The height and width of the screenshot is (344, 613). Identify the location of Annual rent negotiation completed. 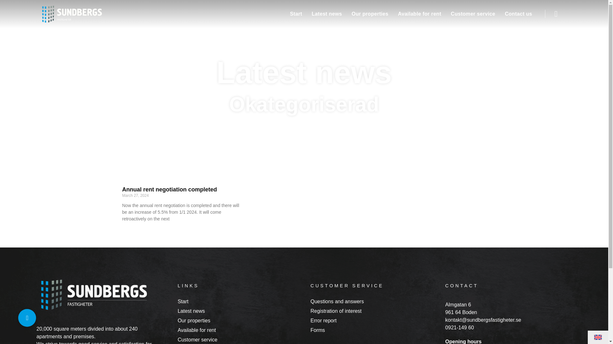
(169, 189).